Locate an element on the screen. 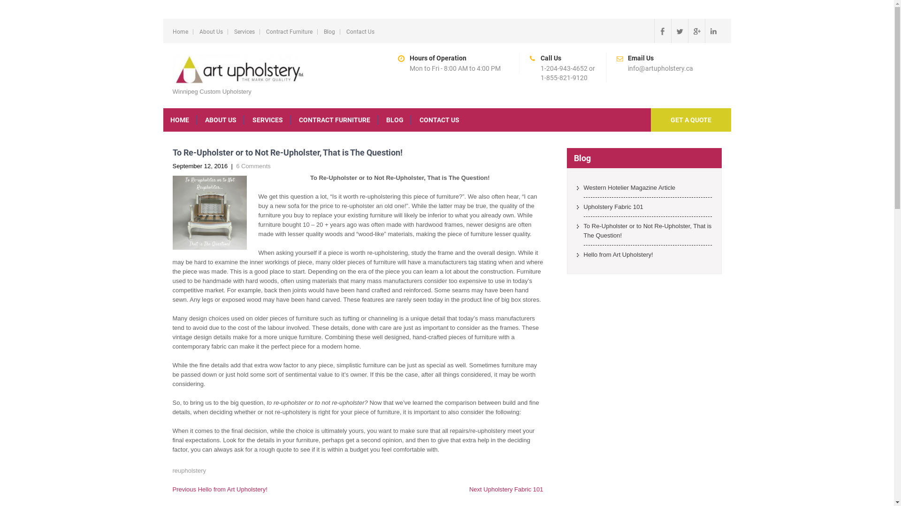  BLOG is located at coordinates (395, 120).